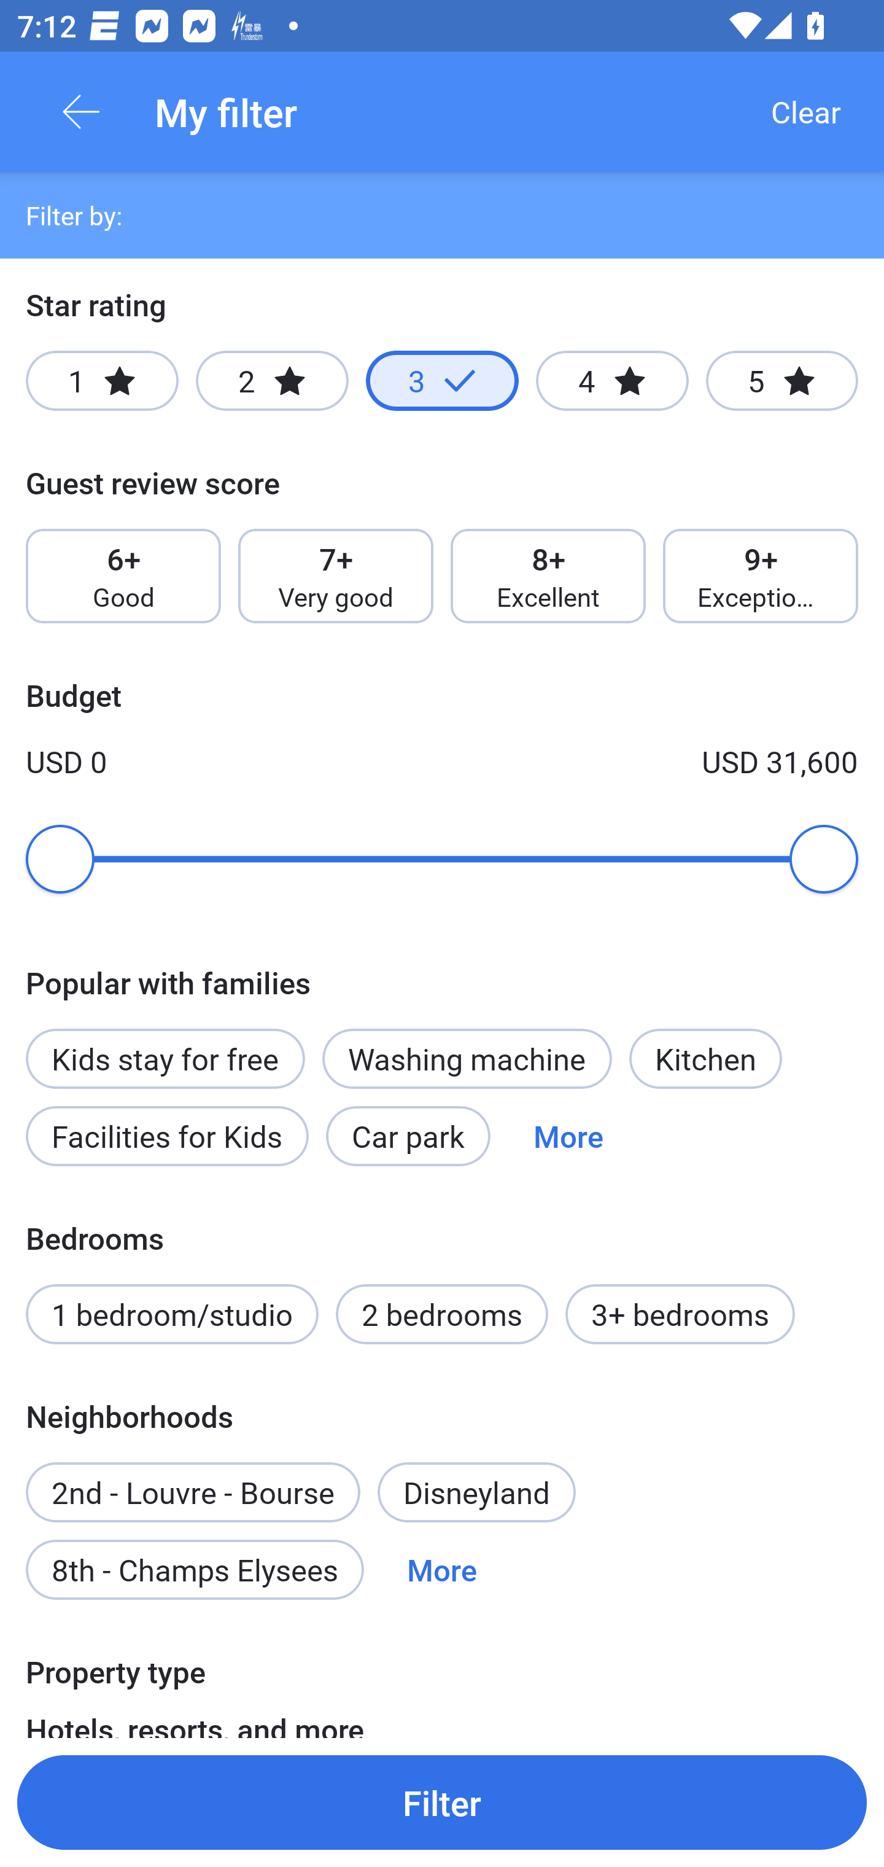  What do you see at coordinates (165, 1045) in the screenshot?
I see `Kids stay for free` at bounding box center [165, 1045].